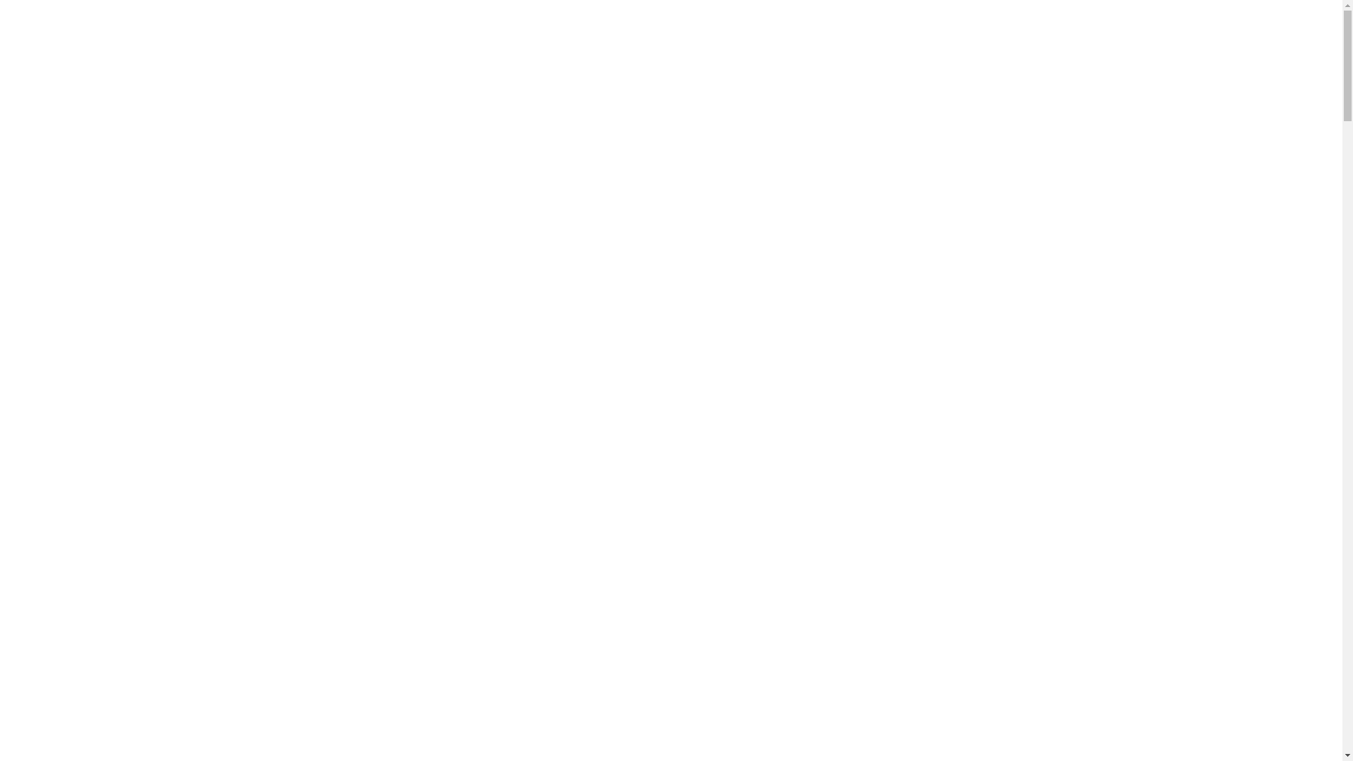  What do you see at coordinates (15, 173) in the screenshot?
I see `Accueil` at bounding box center [15, 173].